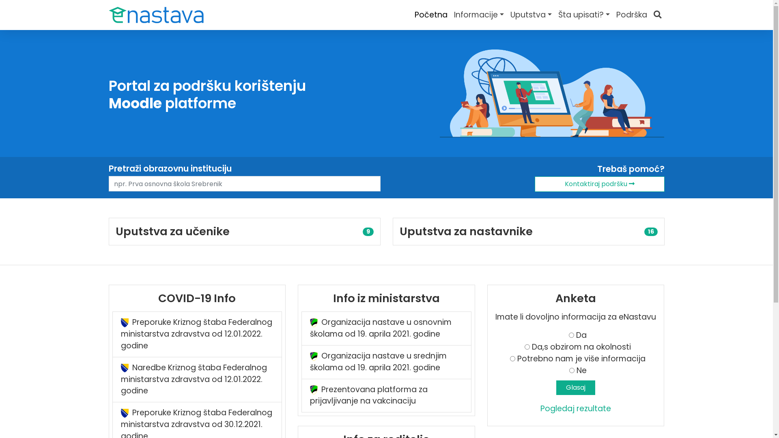  Describe the element at coordinates (386, 396) in the screenshot. I see `Prezentovana platforma za prijavljivanje na vakcinaciju` at that location.